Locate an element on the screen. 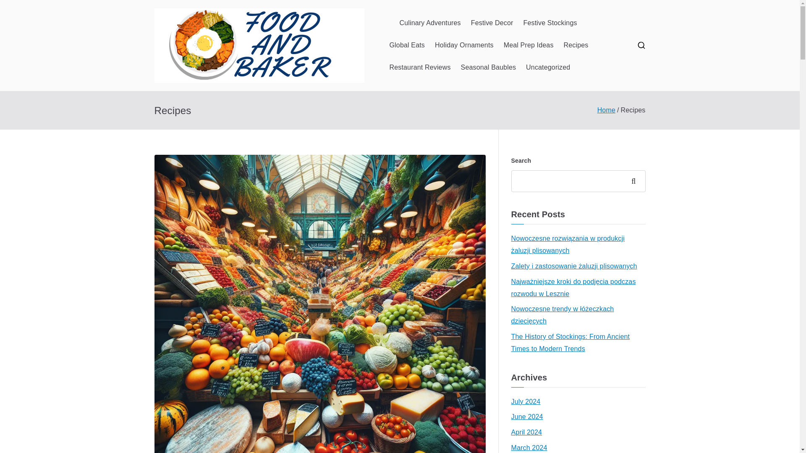 The image size is (806, 453). foodandbaker is located at coordinates (428, 56).